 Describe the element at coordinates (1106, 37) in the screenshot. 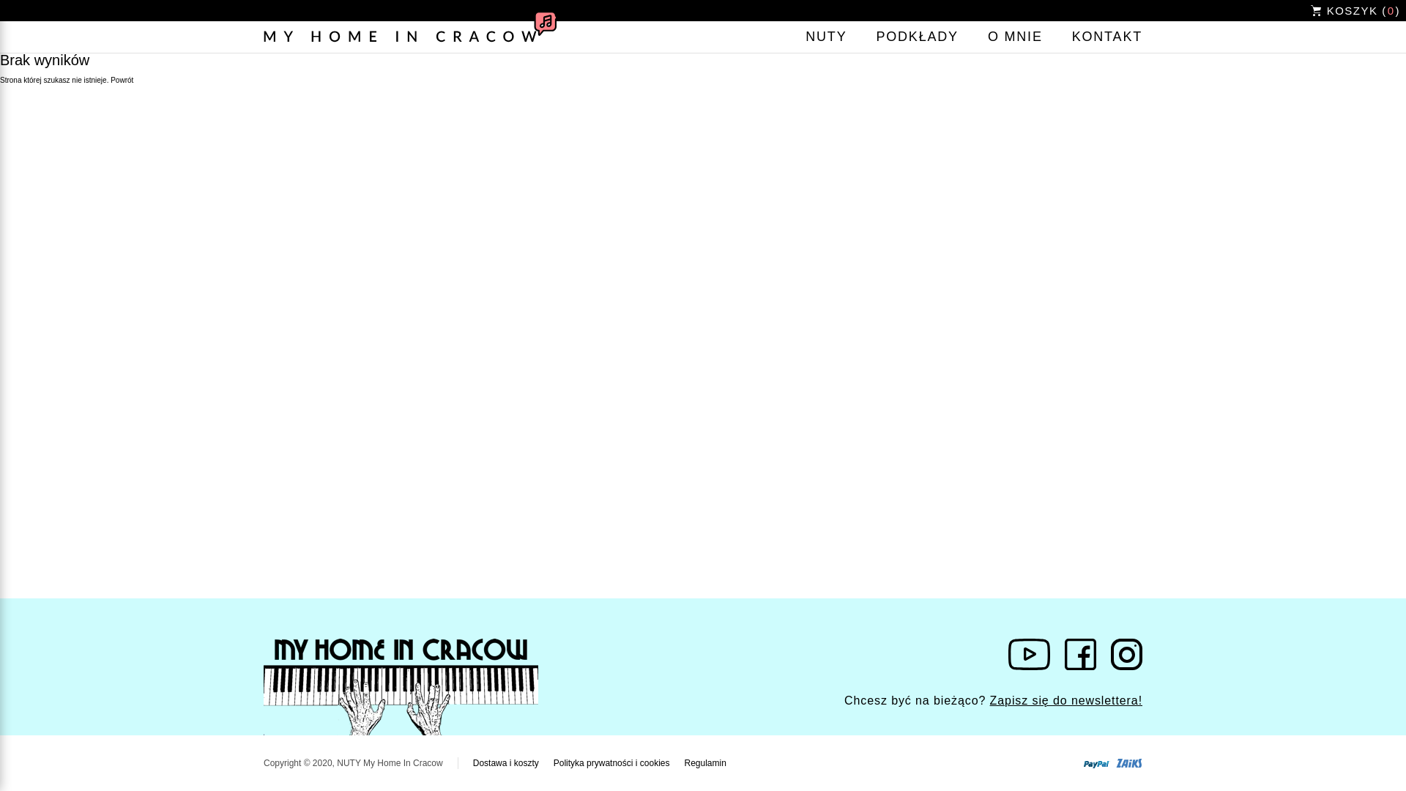

I see `Kontakt` at that location.